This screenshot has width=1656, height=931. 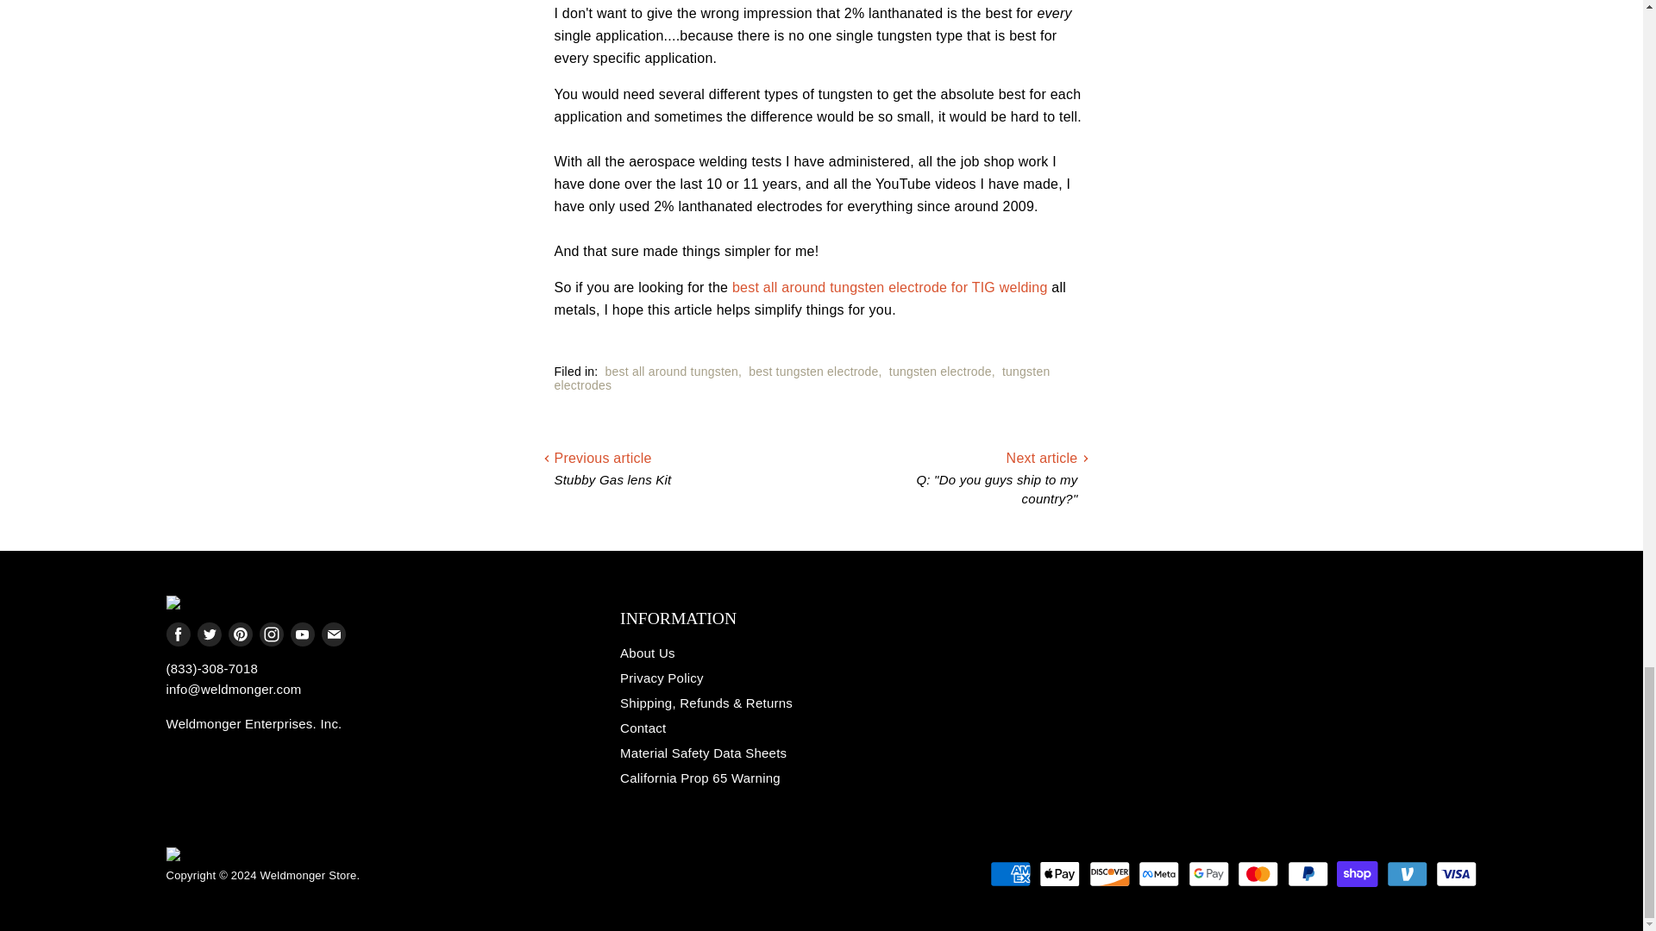 I want to click on E-mail, so click(x=333, y=634).